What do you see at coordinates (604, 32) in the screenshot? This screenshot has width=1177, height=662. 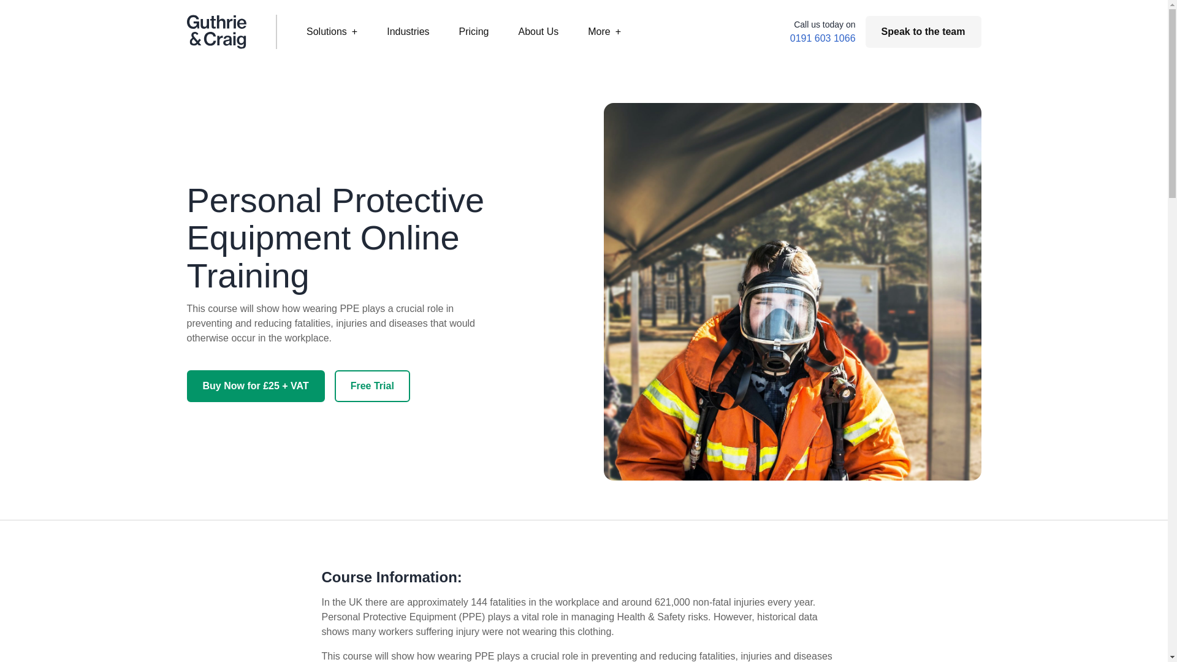 I see `More` at bounding box center [604, 32].